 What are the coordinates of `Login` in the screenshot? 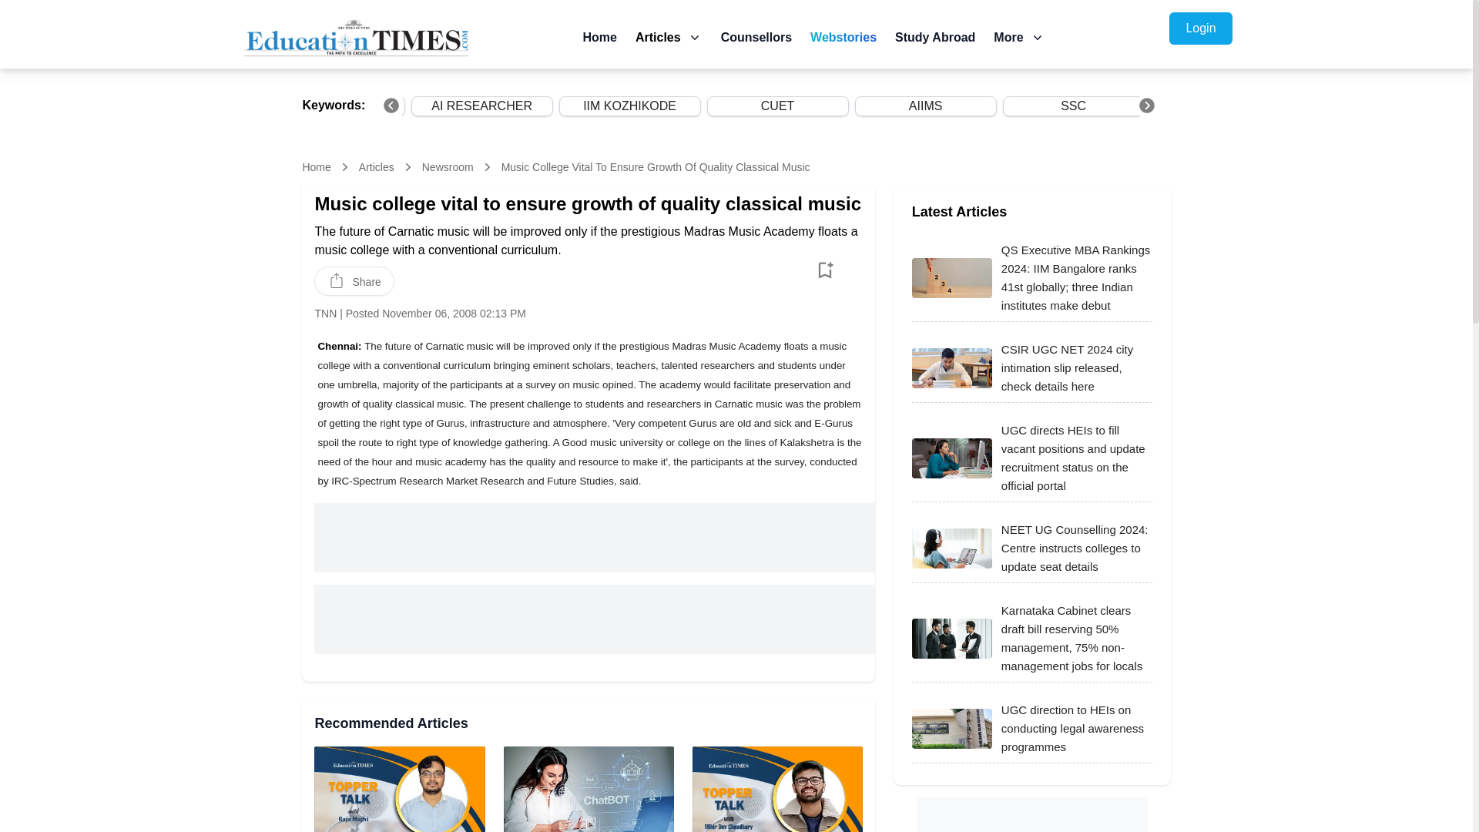 It's located at (1200, 29).